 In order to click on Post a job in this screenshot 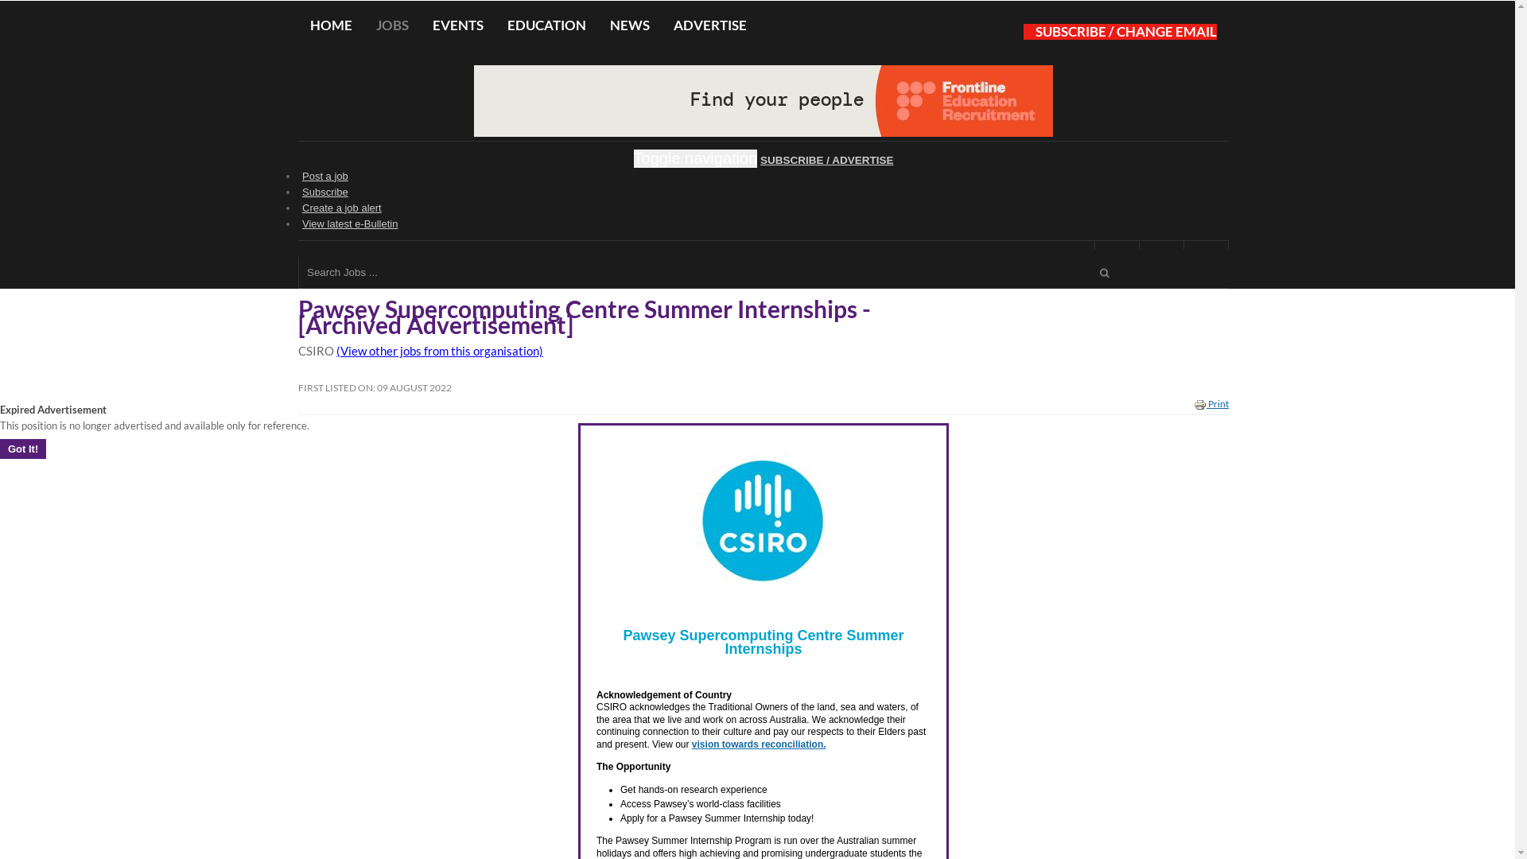, I will do `click(325, 502)`.